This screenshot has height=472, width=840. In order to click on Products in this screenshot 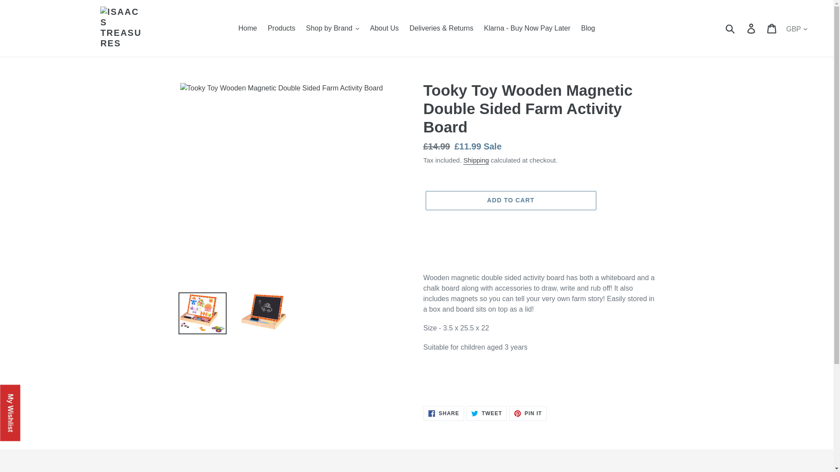, I will do `click(282, 28)`.